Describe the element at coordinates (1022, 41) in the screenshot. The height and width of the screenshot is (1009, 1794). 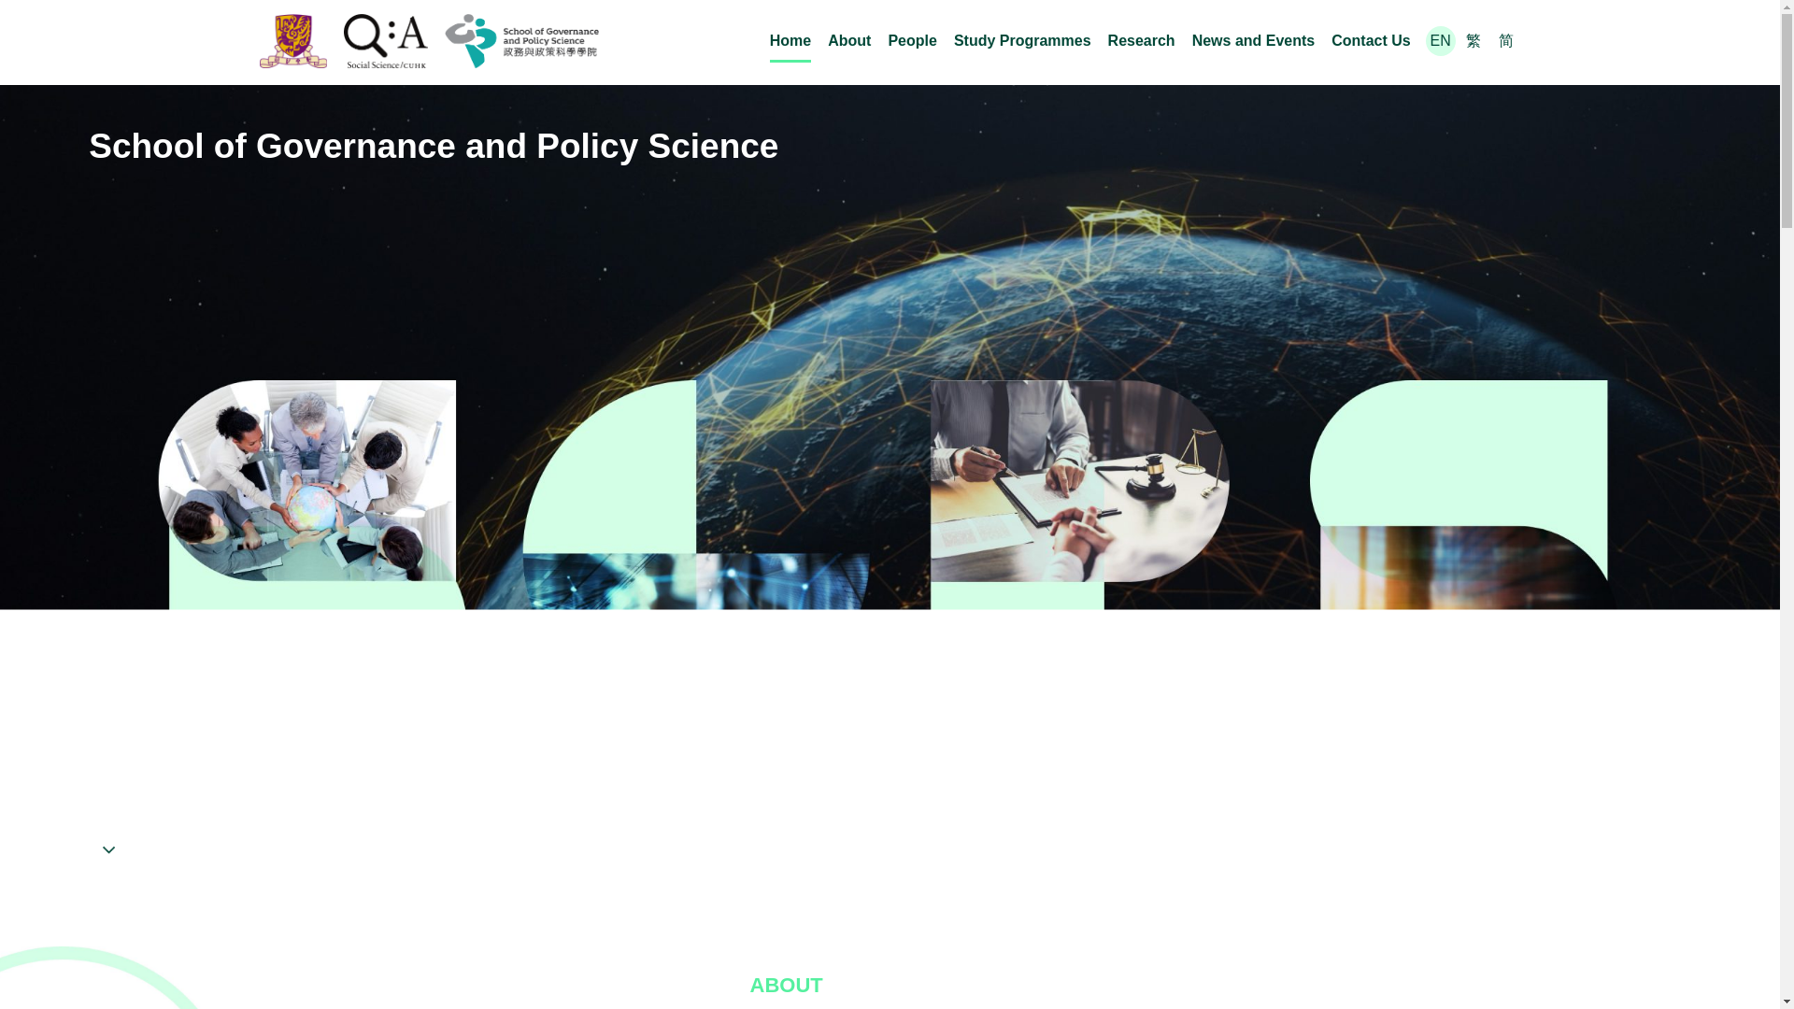
I see `Study Programmes` at that location.